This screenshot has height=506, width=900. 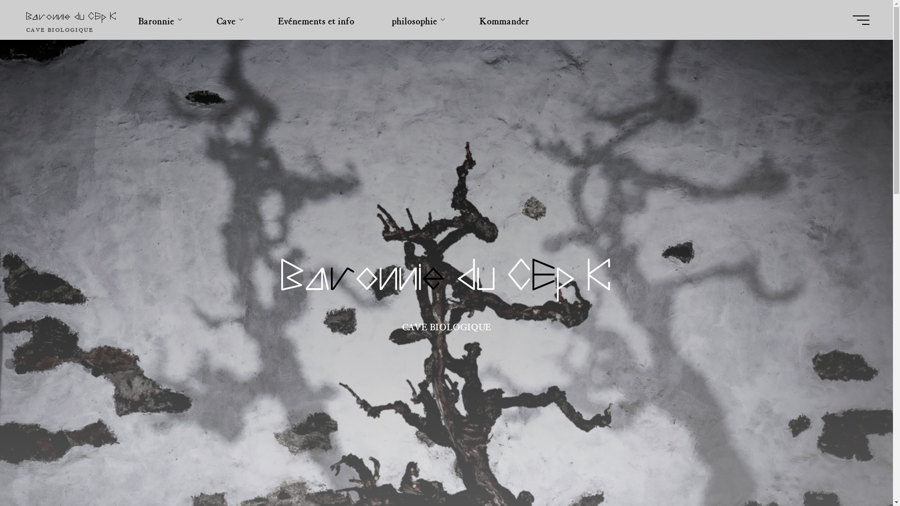 What do you see at coordinates (447, 490) in the screenshot?
I see `Lire la suite` at bounding box center [447, 490].